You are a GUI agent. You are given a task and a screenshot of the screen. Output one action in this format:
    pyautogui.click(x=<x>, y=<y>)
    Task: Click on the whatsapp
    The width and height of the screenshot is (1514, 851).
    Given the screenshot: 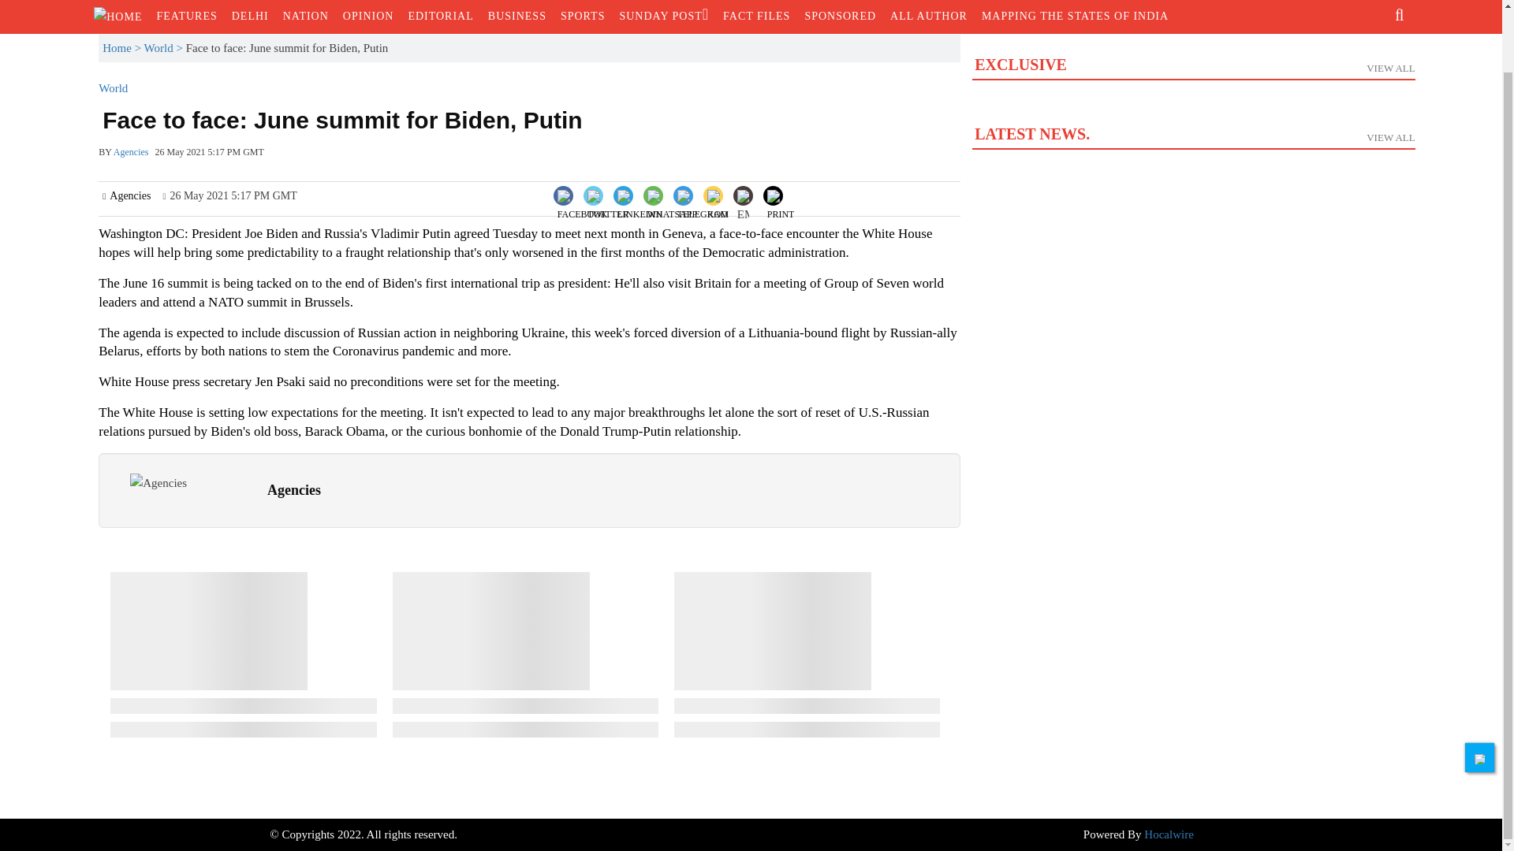 What is the action you would take?
    pyautogui.click(x=672, y=208)
    